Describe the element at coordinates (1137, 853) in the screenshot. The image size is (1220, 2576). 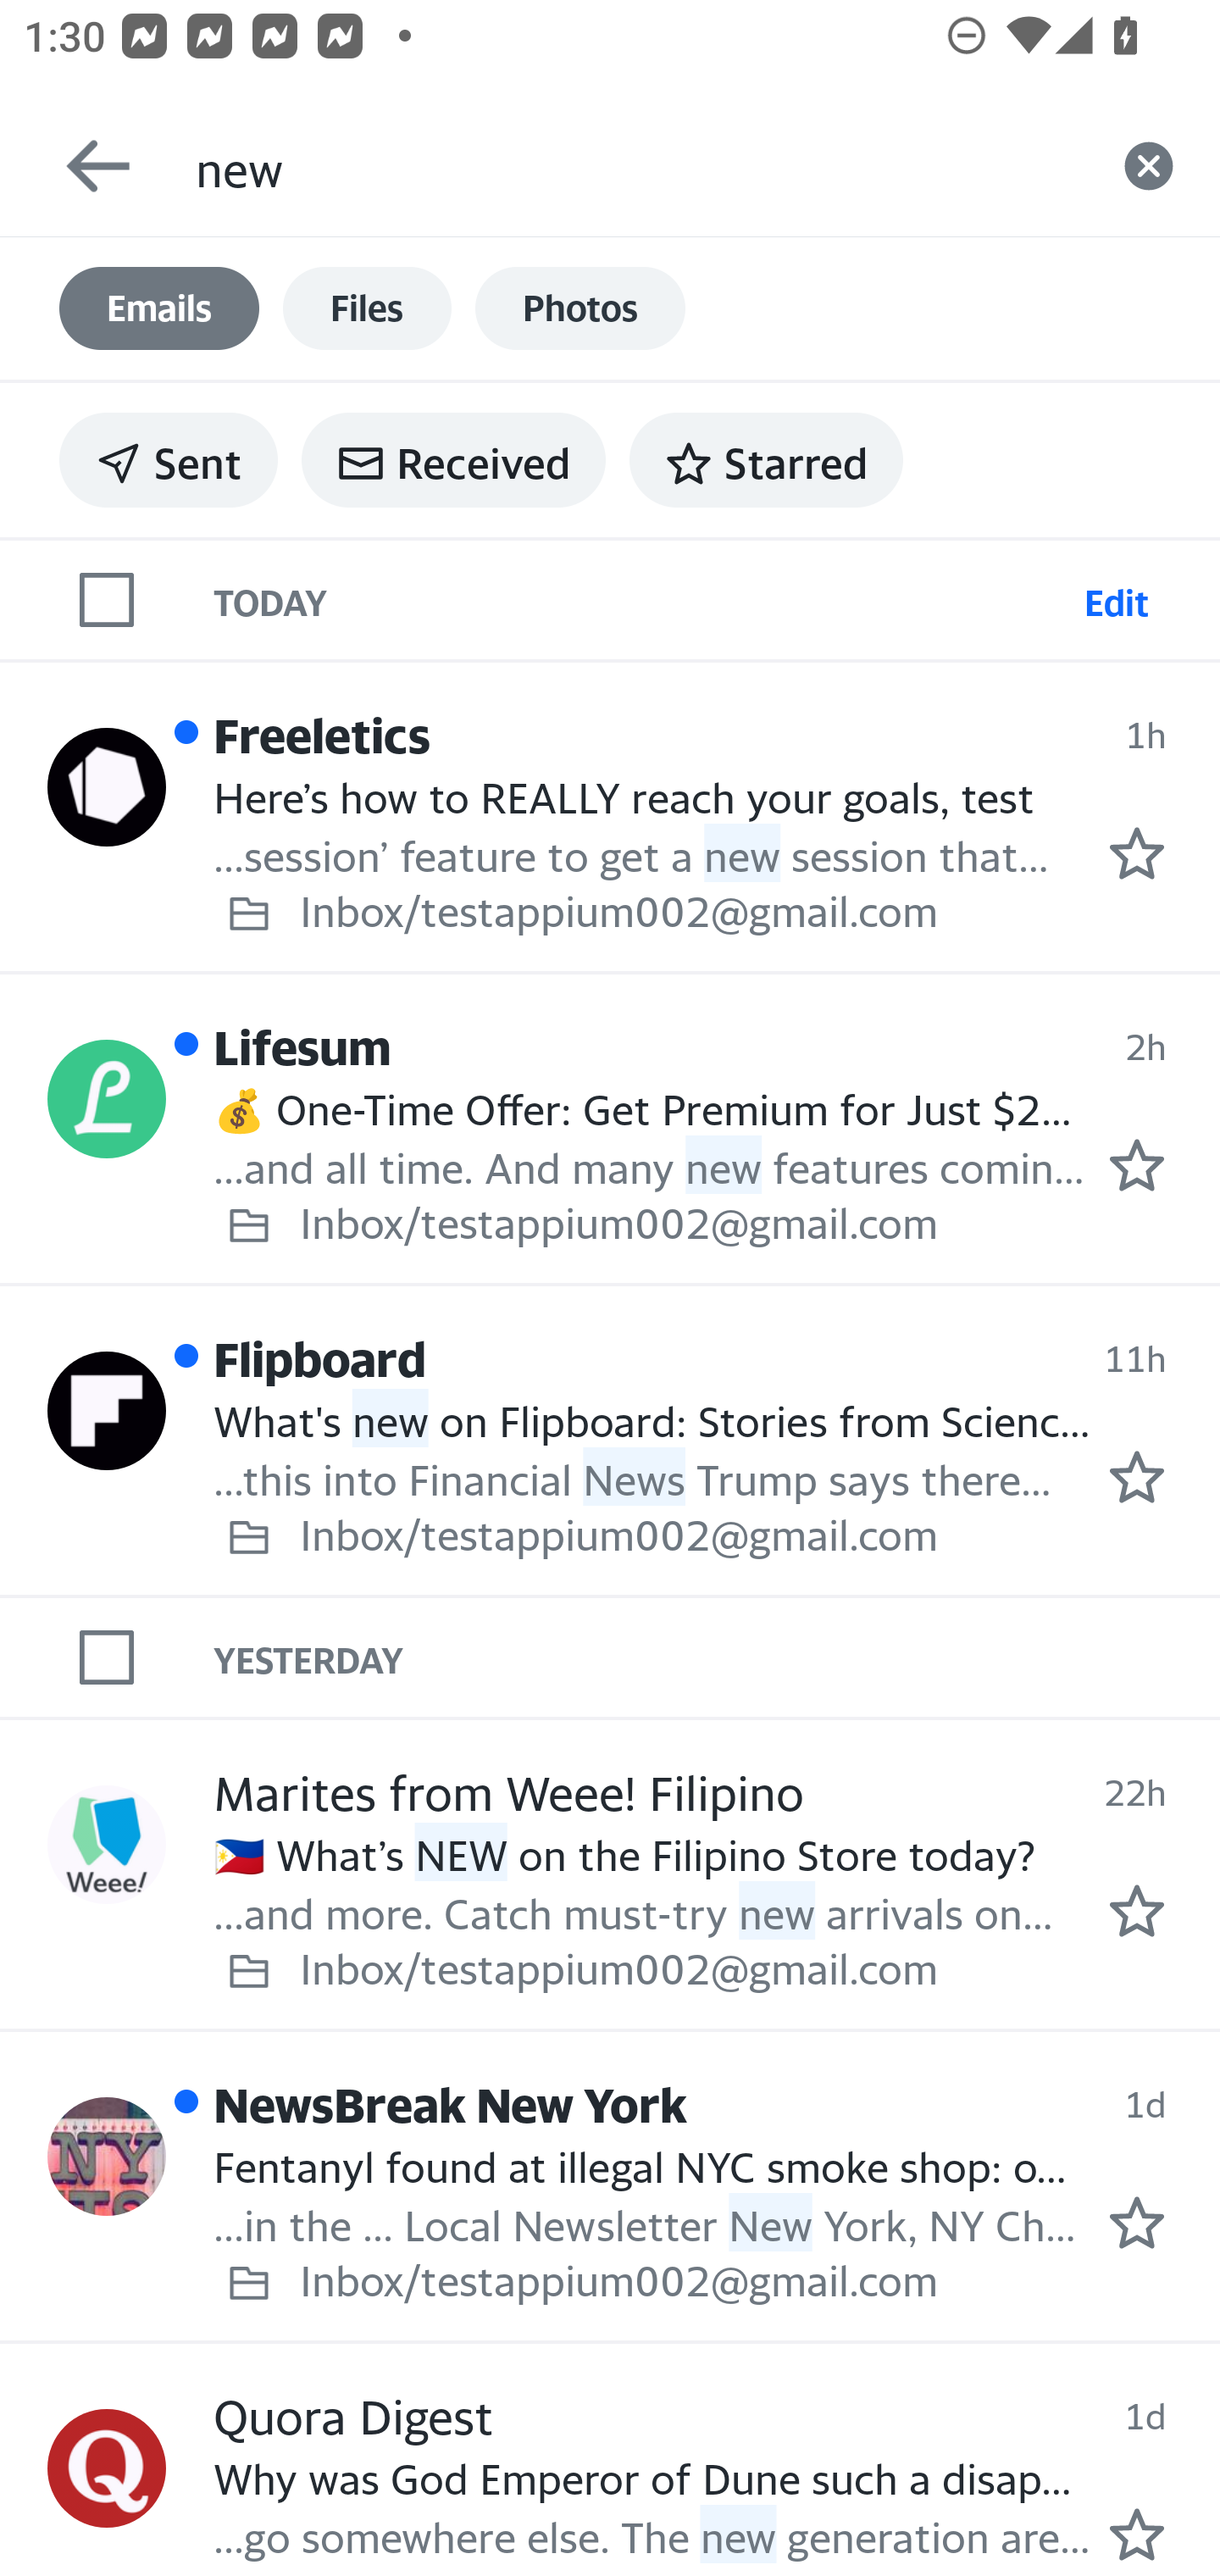
I see `Mark as starred.` at that location.